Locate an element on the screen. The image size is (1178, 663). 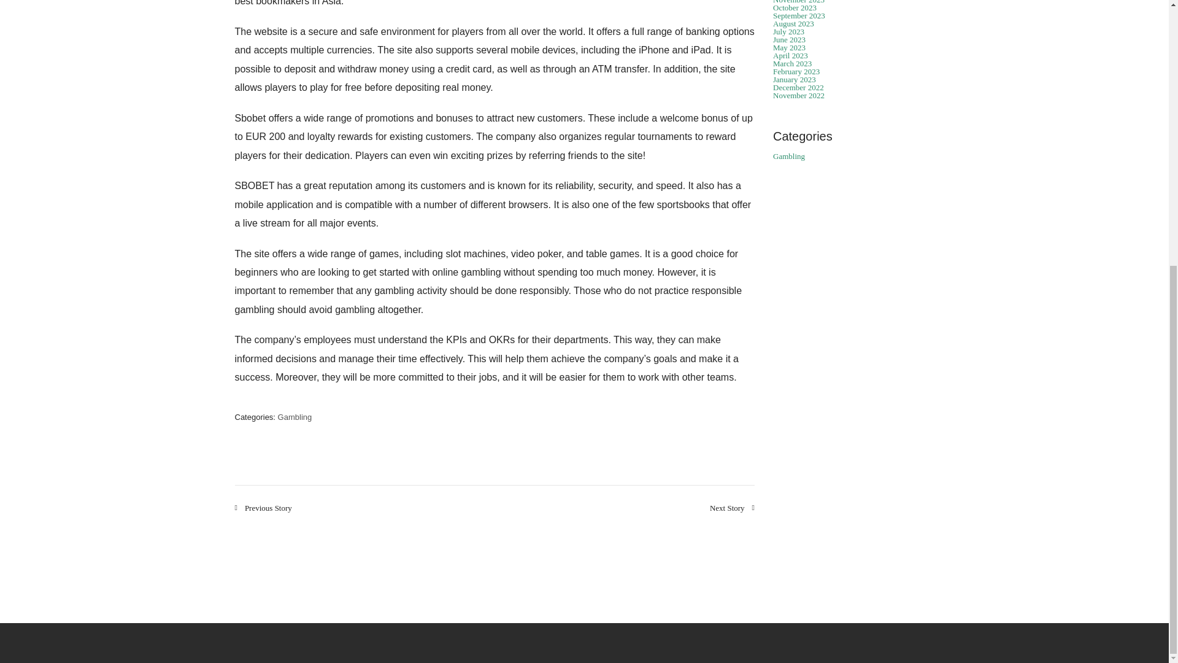
November 2023 is located at coordinates (799, 2).